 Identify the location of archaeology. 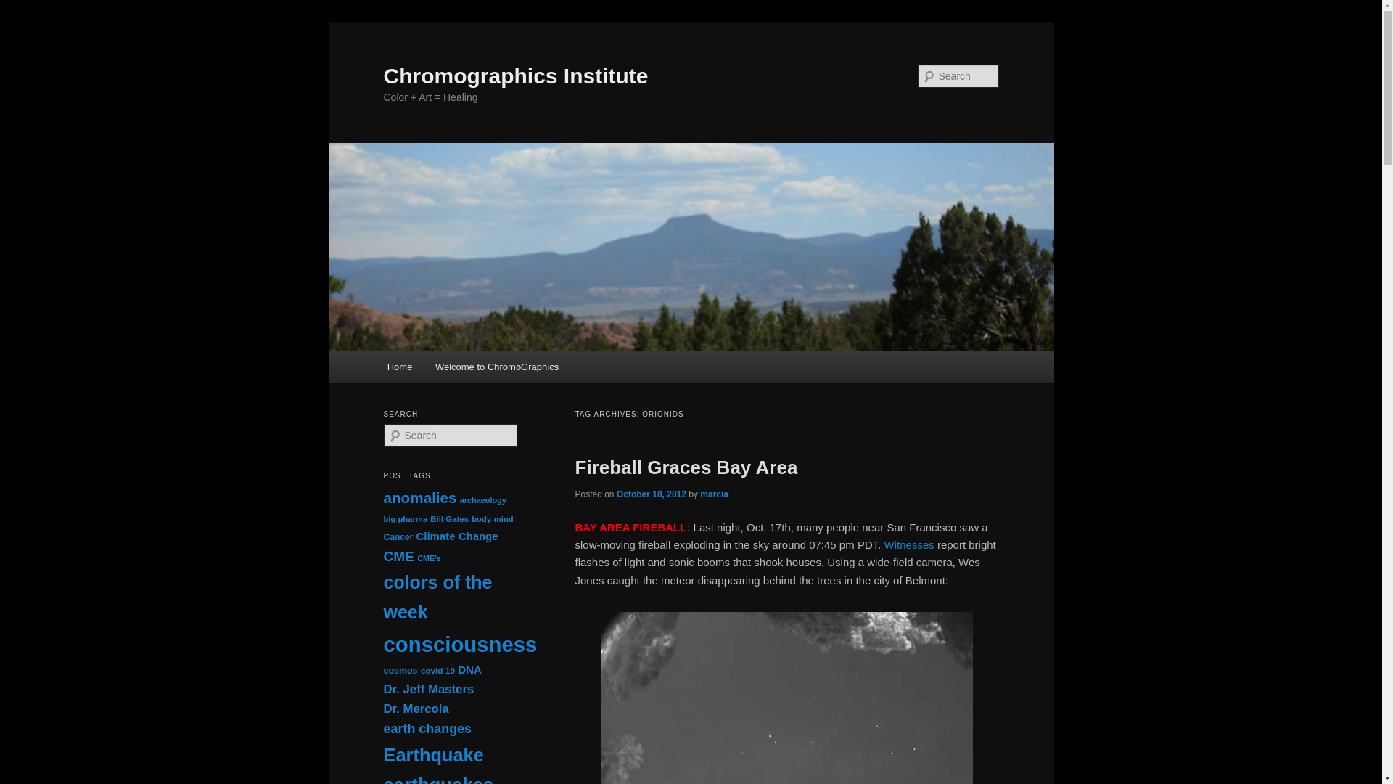
(483, 499).